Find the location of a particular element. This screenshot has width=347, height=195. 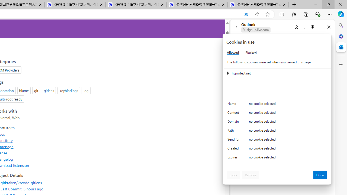

Blocked is located at coordinates (251, 53).